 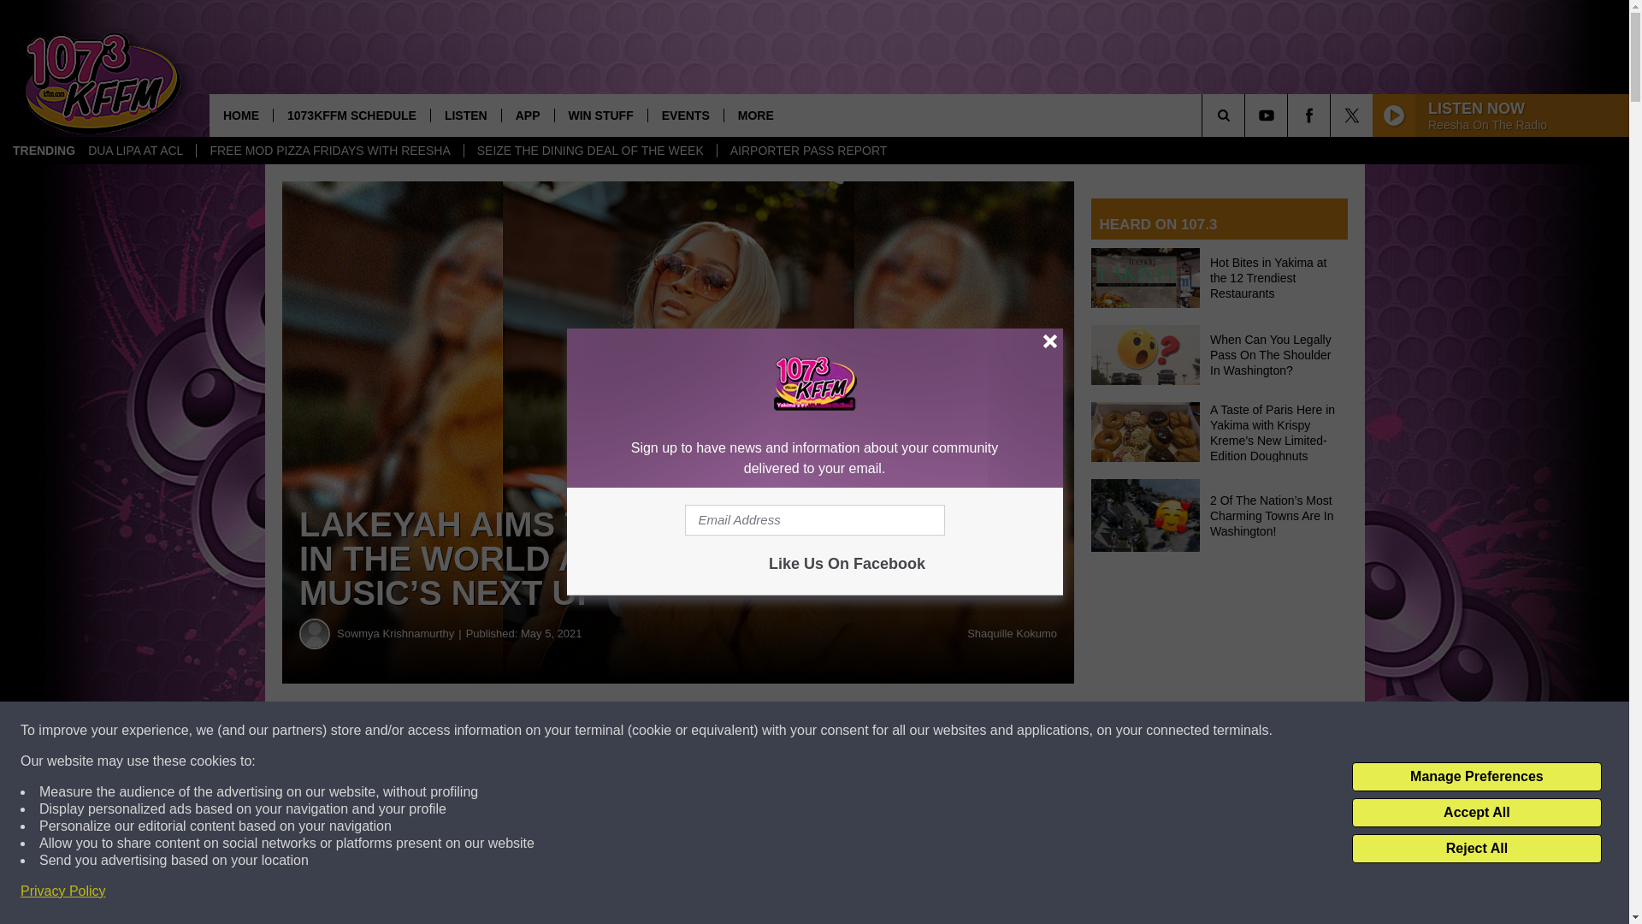 What do you see at coordinates (836, 731) in the screenshot?
I see `Share on Twitter` at bounding box center [836, 731].